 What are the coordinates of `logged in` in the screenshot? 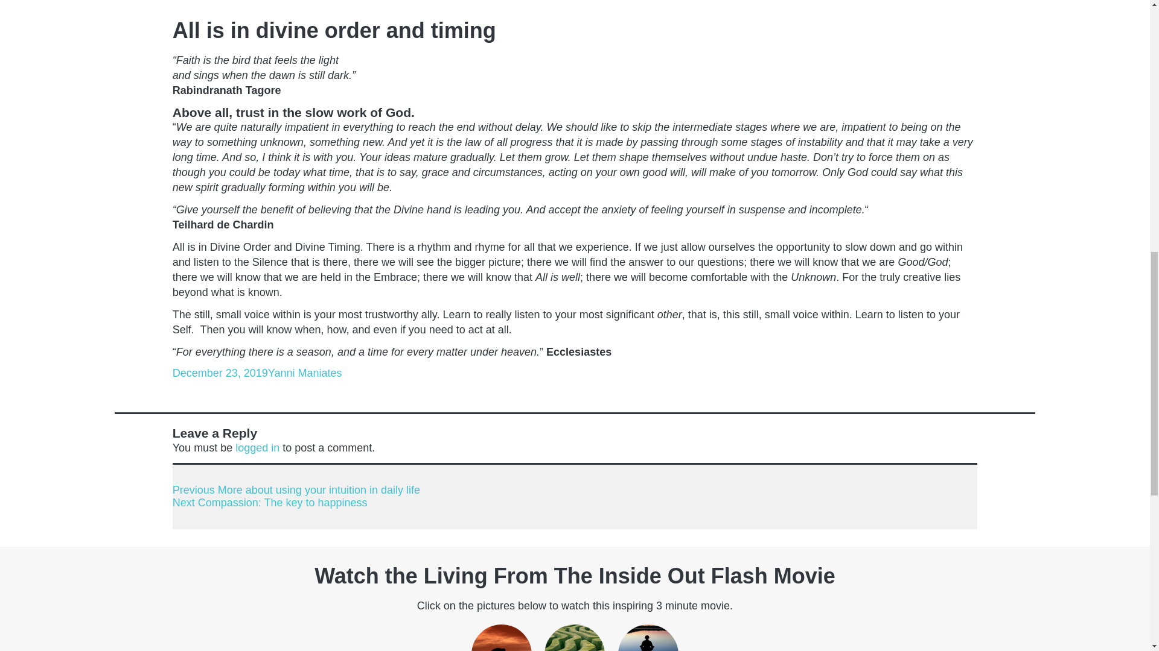 It's located at (304, 373).